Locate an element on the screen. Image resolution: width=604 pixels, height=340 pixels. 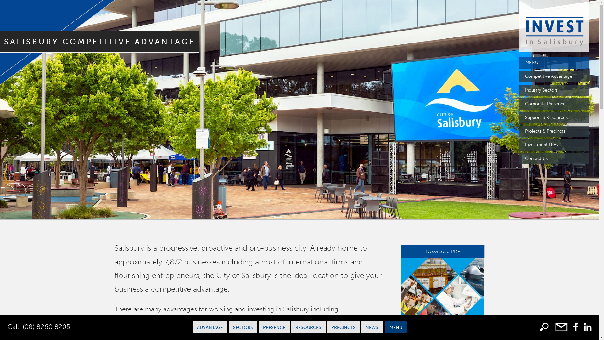
Contact City of Salisbury is located at coordinates (563, 327).